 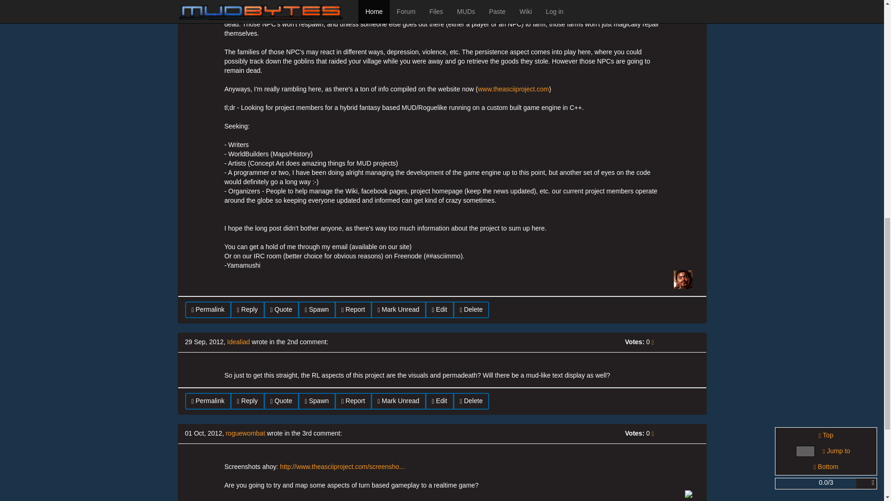 I want to click on Permalink, so click(x=207, y=310).